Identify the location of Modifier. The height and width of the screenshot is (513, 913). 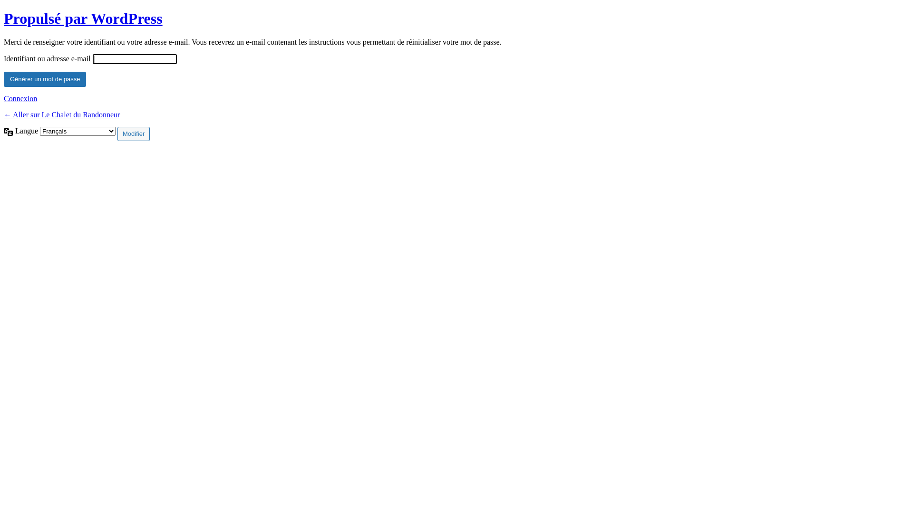
(133, 134).